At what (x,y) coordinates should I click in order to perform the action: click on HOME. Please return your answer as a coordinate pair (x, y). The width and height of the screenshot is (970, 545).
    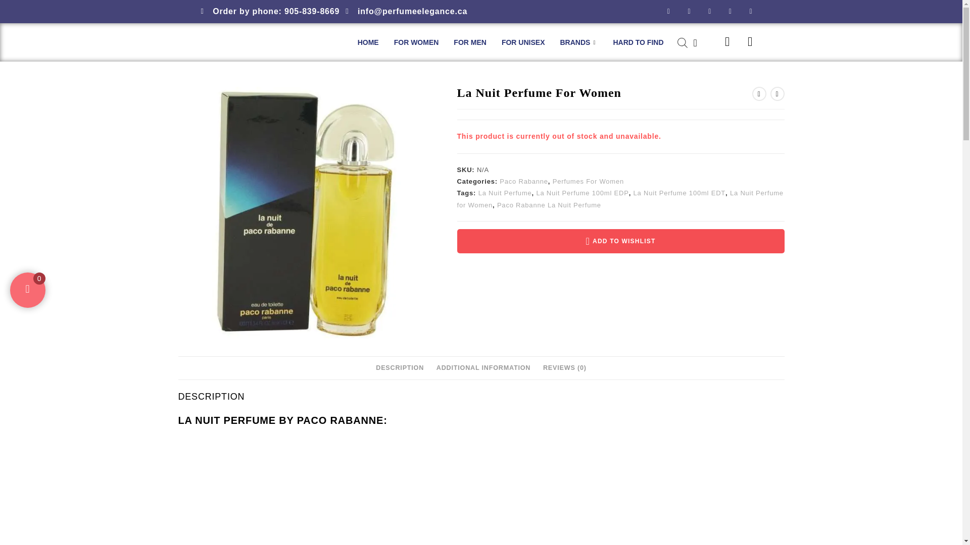
    Looking at the image, I should click on (368, 42).